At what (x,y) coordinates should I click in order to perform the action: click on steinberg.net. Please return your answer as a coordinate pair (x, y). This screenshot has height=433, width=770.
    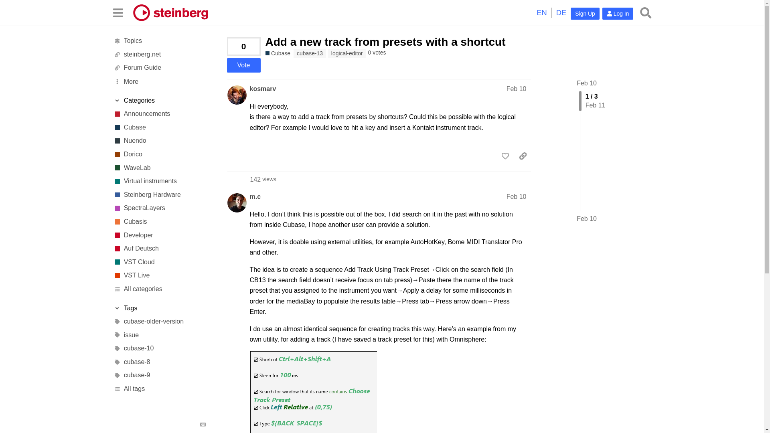
    Looking at the image, I should click on (159, 55).